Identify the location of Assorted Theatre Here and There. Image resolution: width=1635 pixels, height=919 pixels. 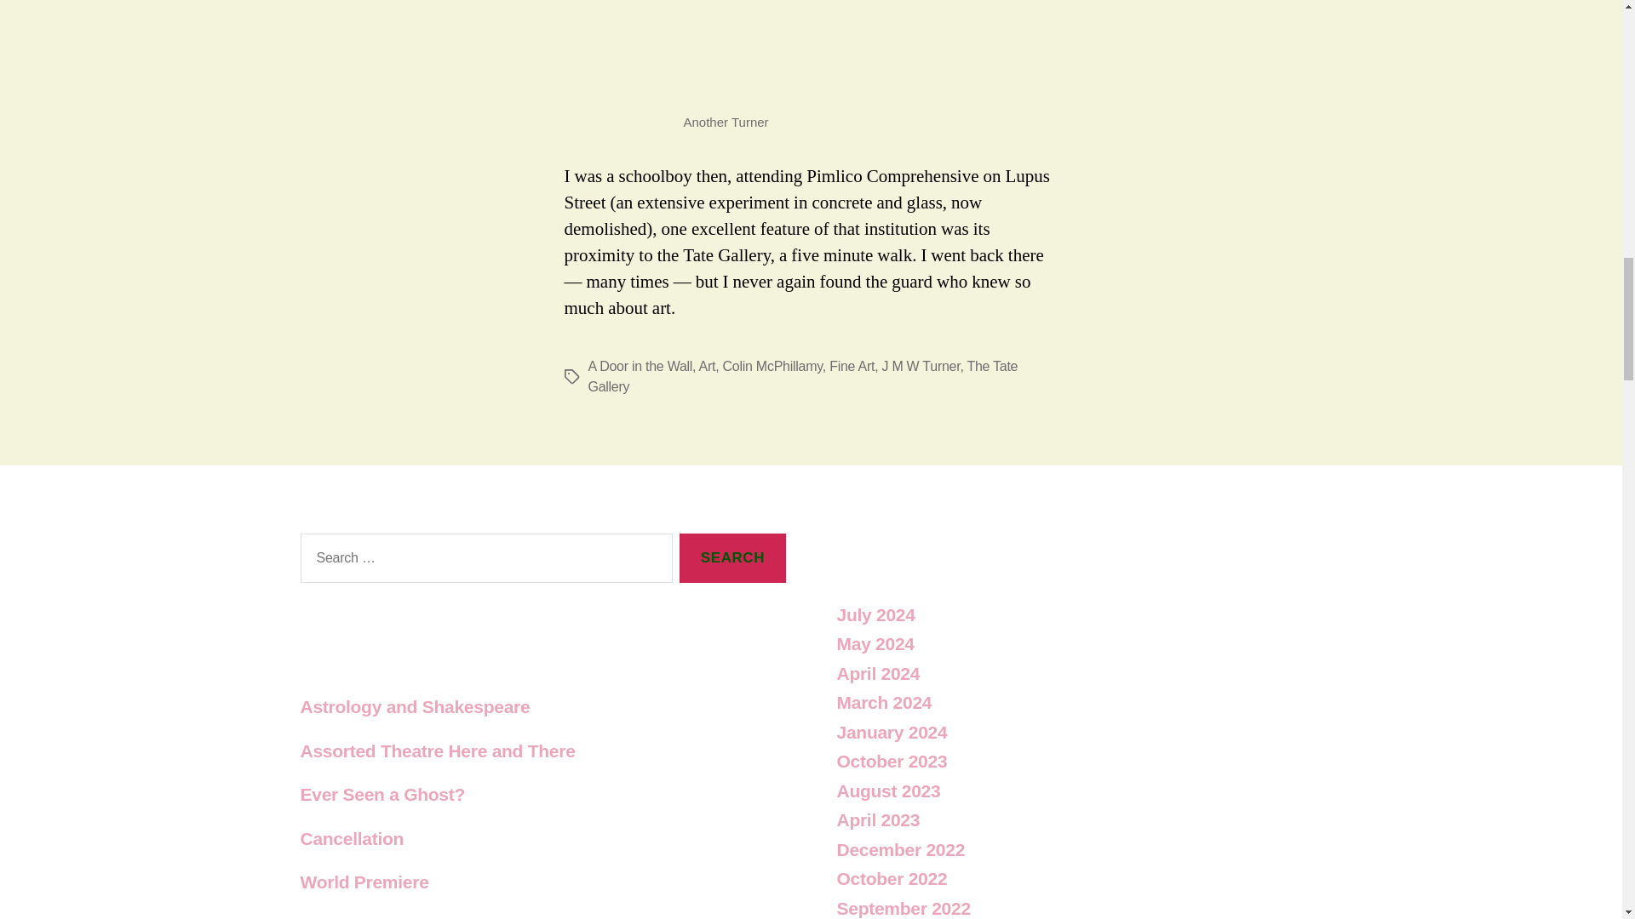
(437, 751).